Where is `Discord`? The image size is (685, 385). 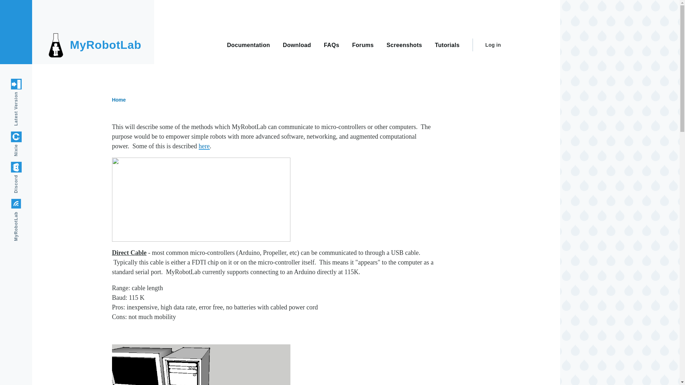
Discord is located at coordinates (26, 167).